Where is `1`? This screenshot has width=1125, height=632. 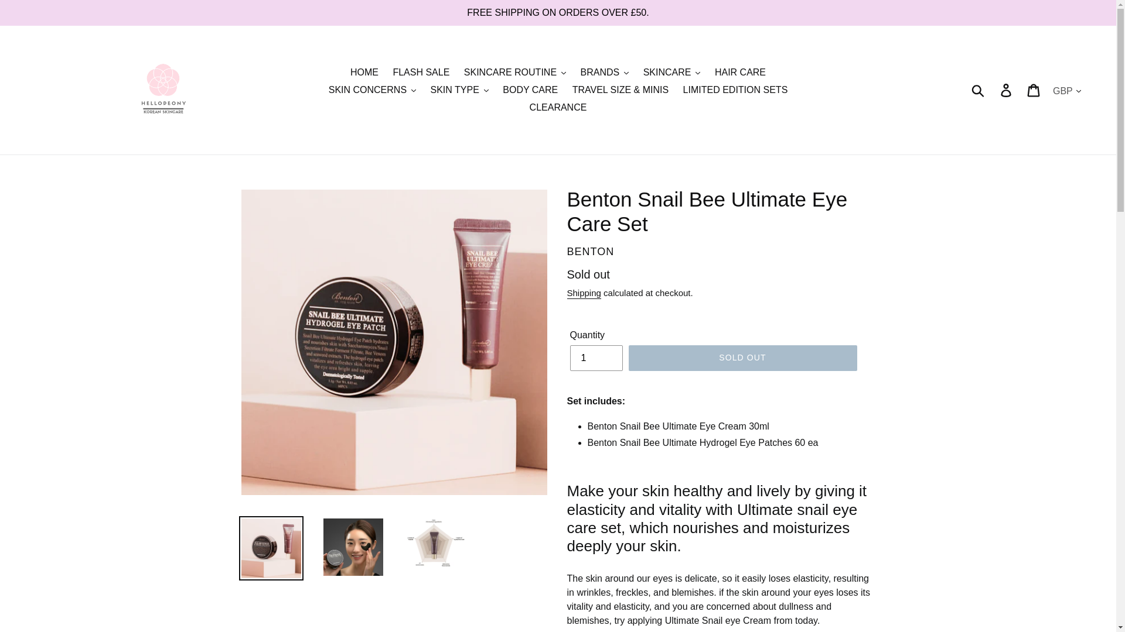 1 is located at coordinates (595, 358).